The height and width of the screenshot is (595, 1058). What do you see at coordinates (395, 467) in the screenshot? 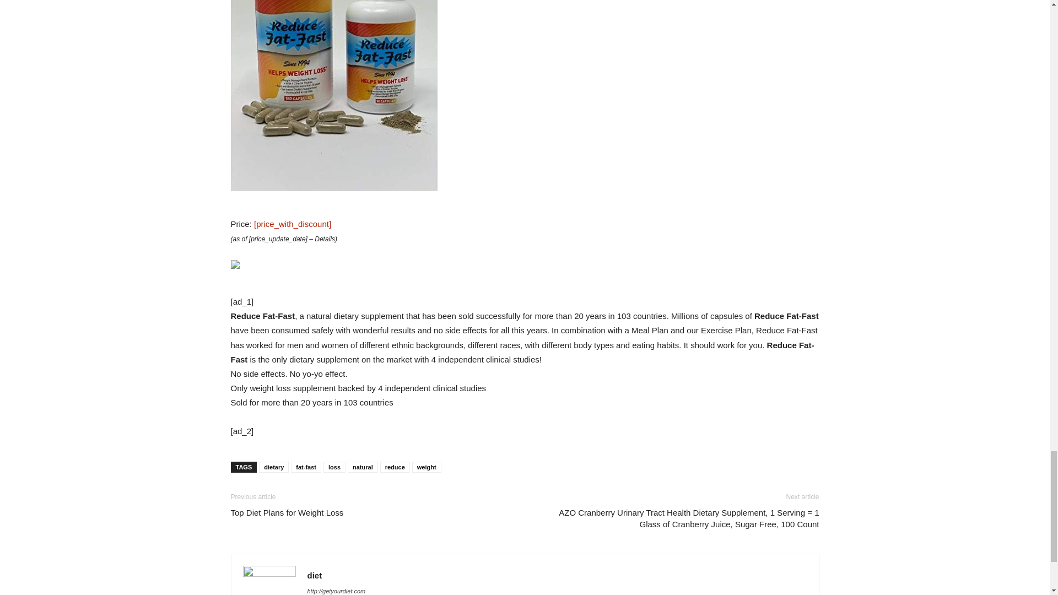
I see `reduce` at bounding box center [395, 467].